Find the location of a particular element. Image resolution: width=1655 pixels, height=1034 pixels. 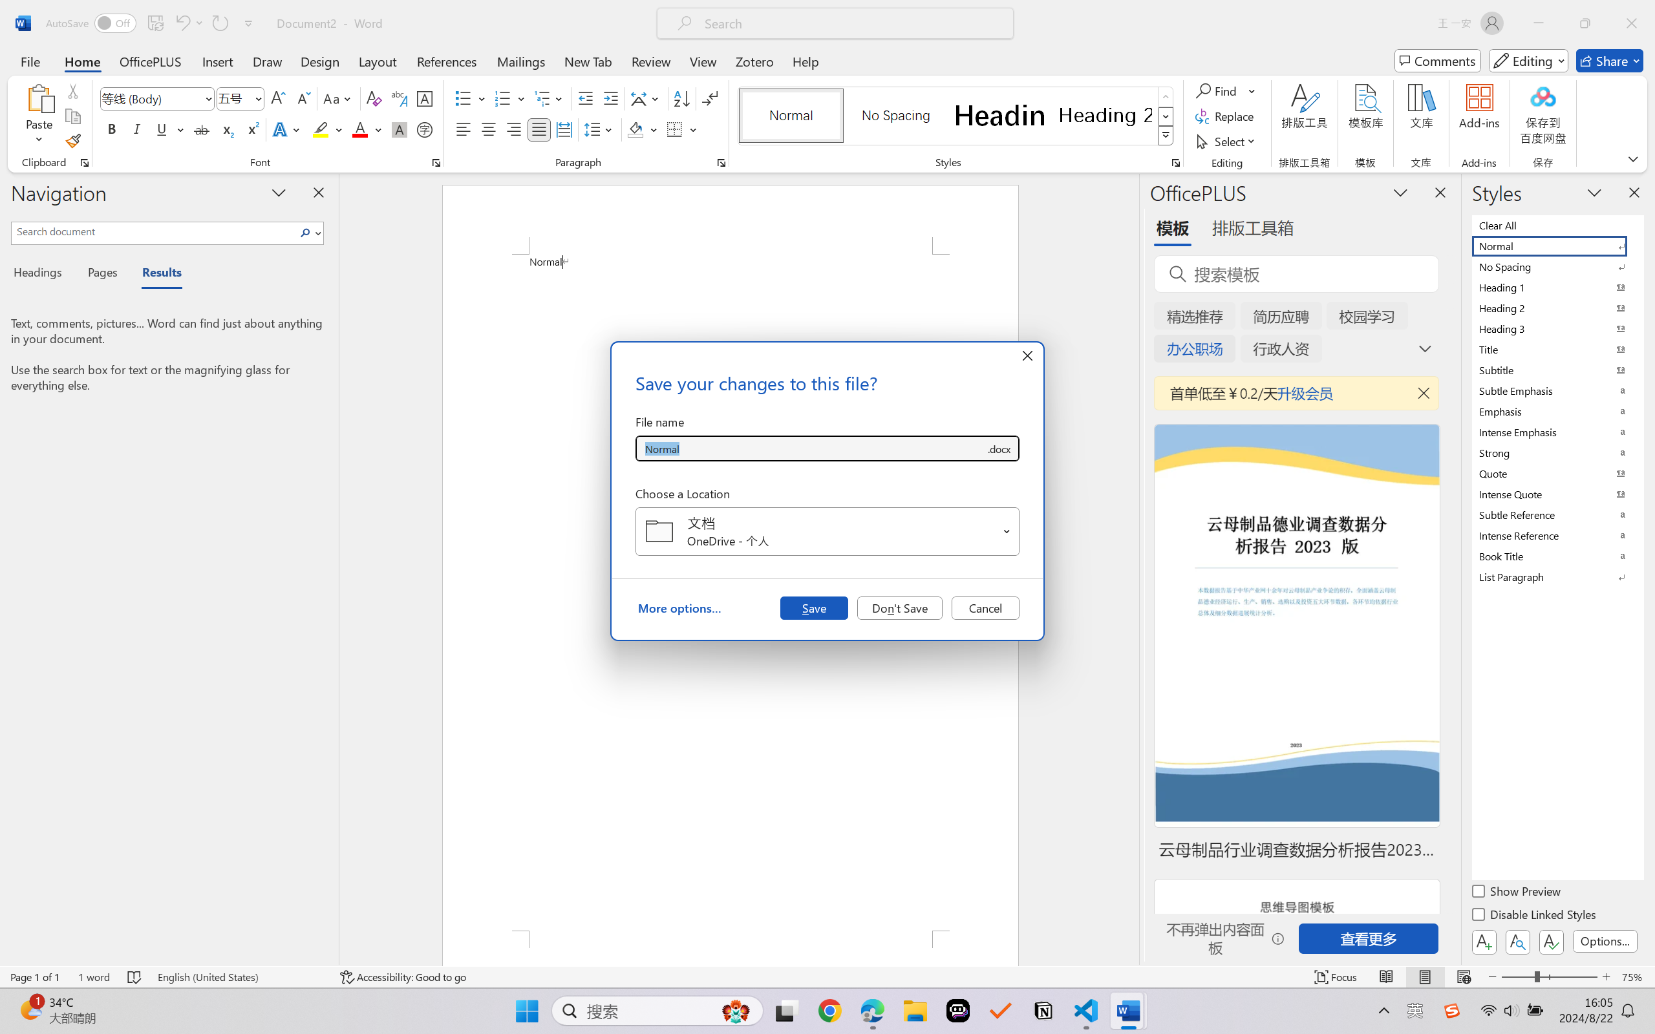

Find is located at coordinates (1218, 90).